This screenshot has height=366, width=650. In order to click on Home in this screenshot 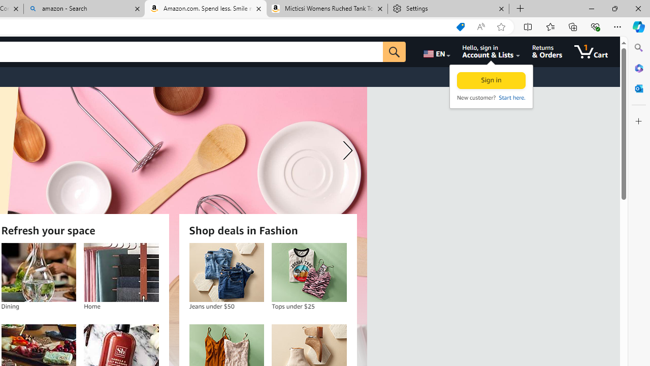, I will do `click(121, 272)`.